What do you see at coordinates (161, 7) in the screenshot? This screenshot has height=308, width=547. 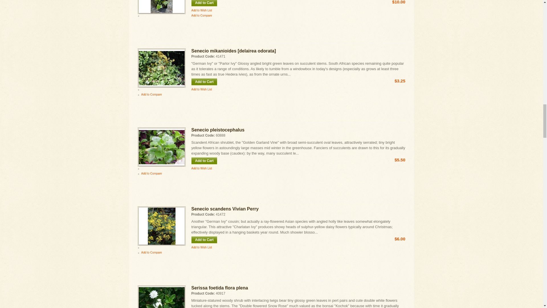 I see `Senecio macroglossus variegatus` at bounding box center [161, 7].